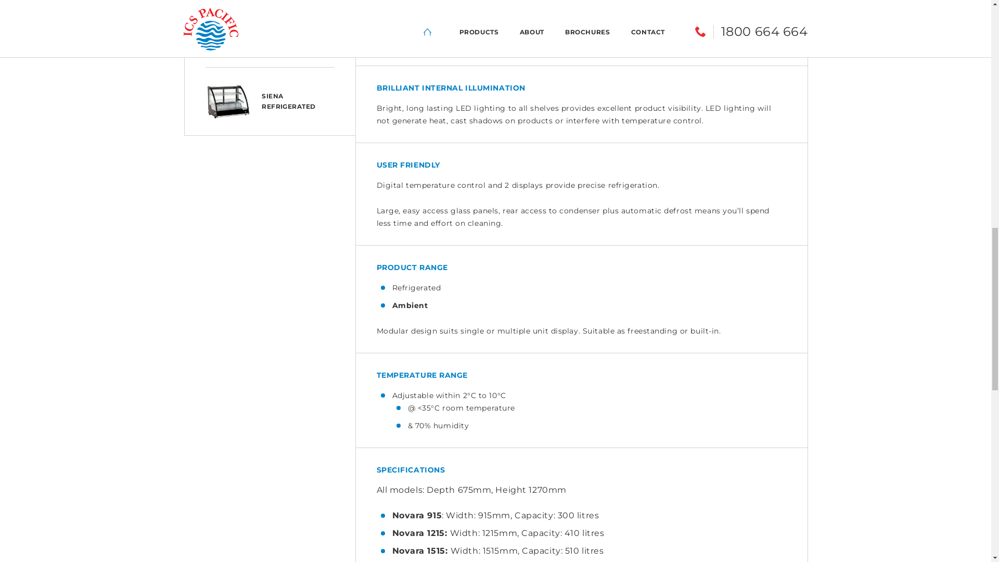 This screenshot has height=562, width=999. Describe the element at coordinates (270, 525) in the screenshot. I see `VENICE` at that location.